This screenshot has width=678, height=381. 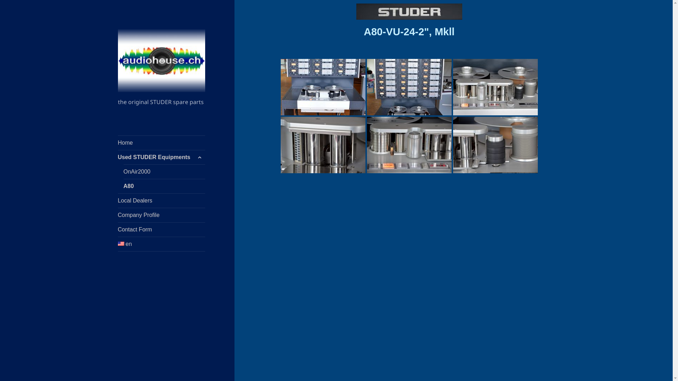 I want to click on Home, so click(x=162, y=143).